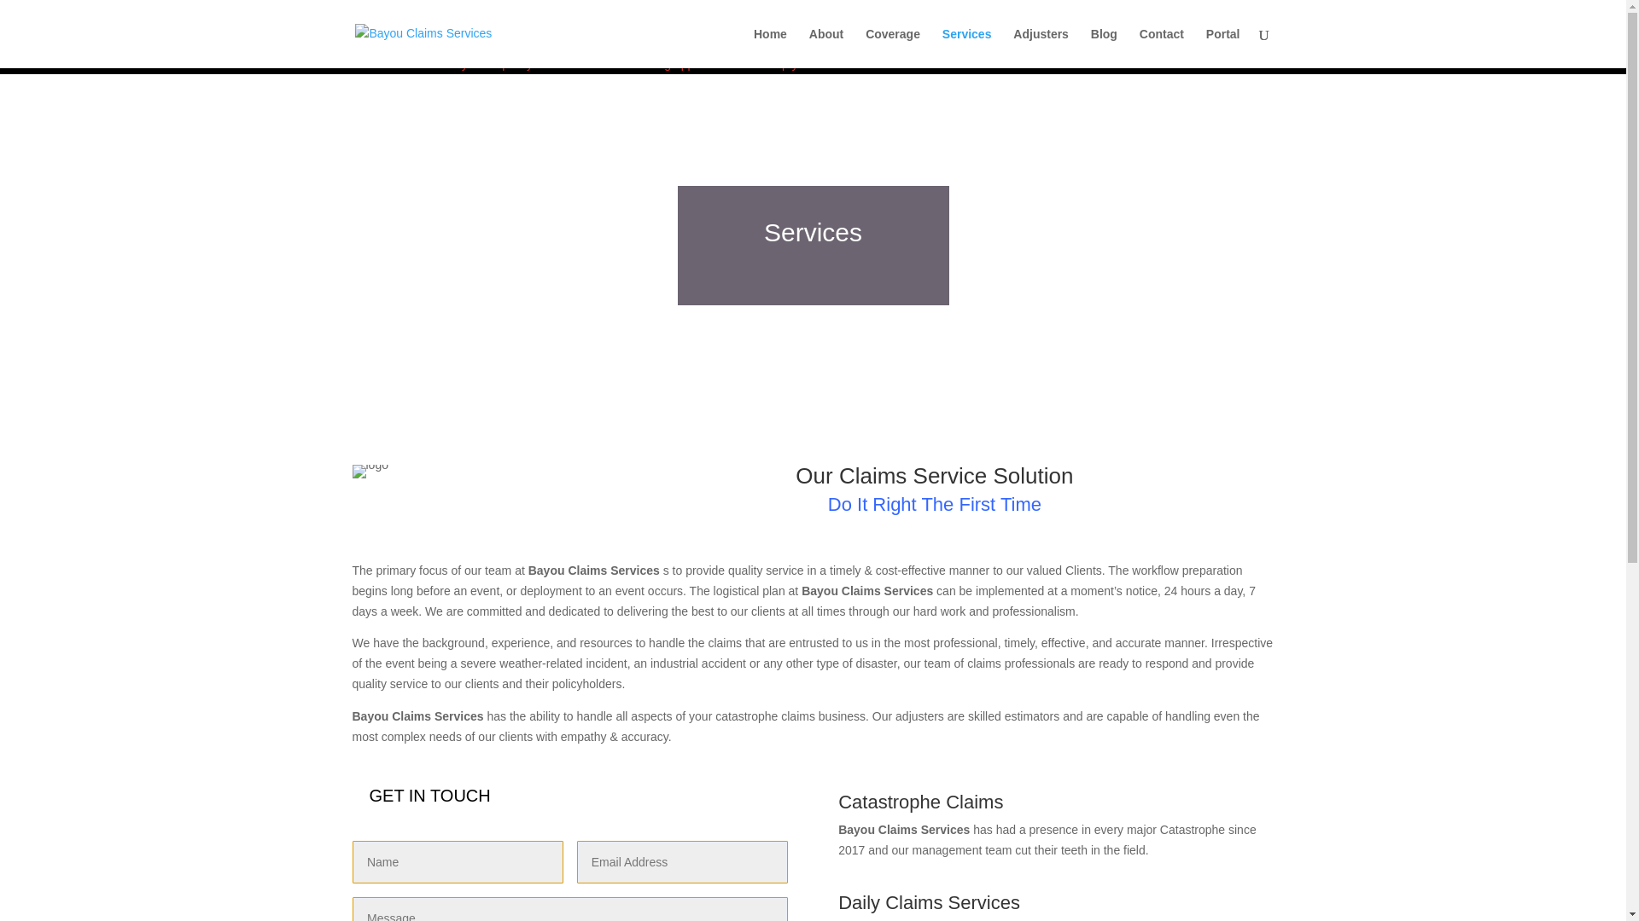 The height and width of the screenshot is (921, 1639). Describe the element at coordinates (369, 471) in the screenshot. I see `logo2` at that location.